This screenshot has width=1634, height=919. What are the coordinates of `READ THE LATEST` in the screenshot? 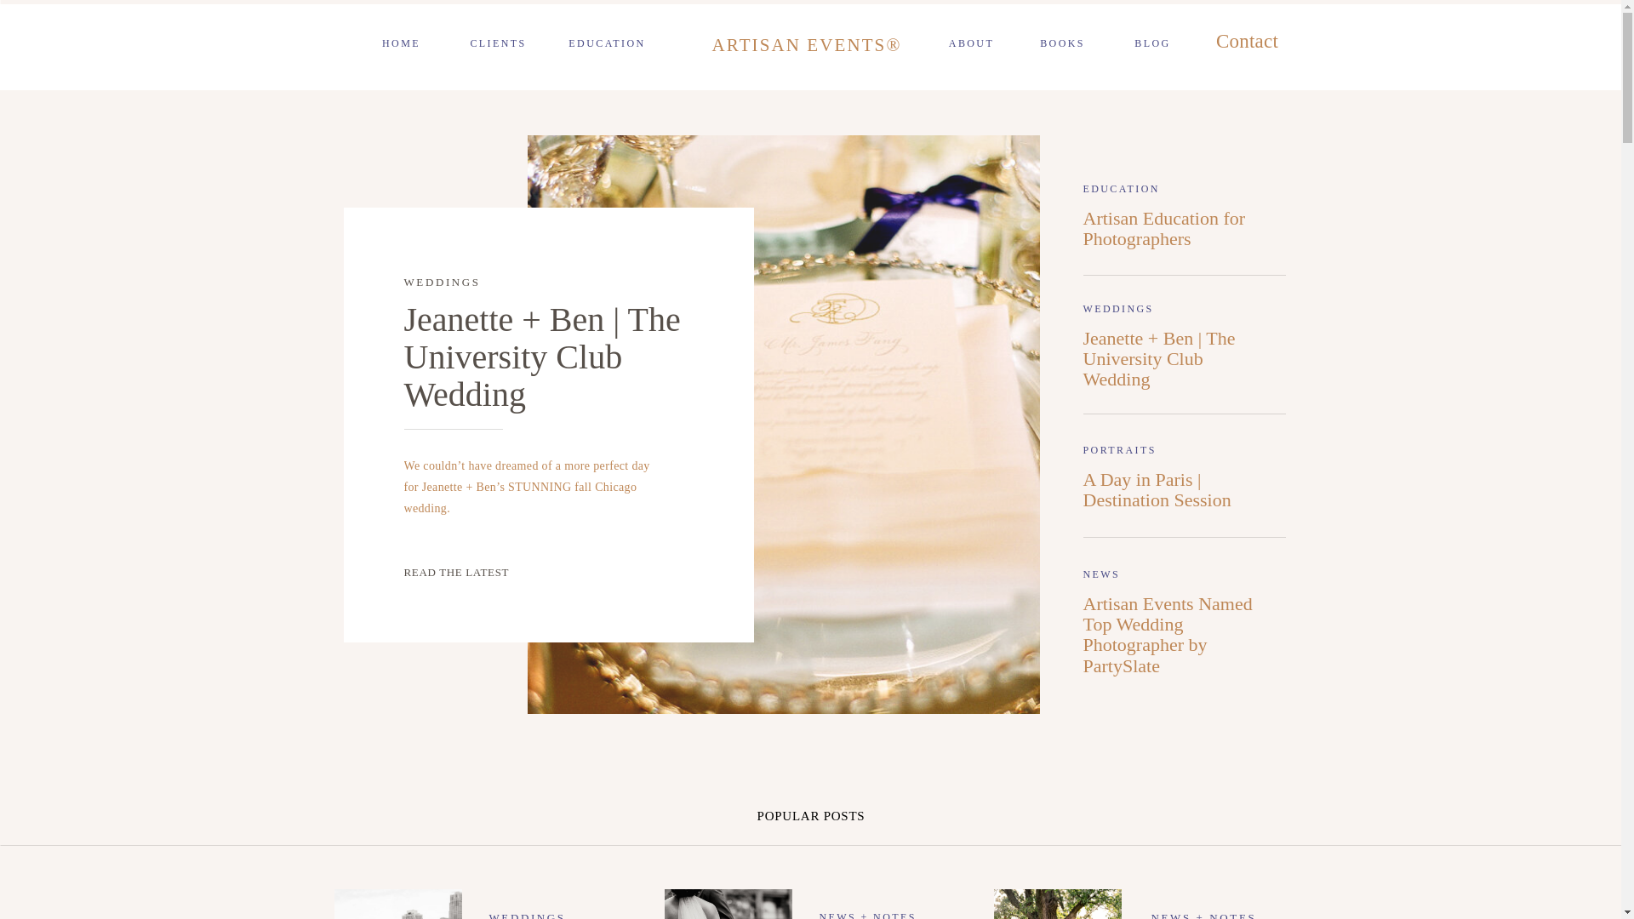 It's located at (484, 577).